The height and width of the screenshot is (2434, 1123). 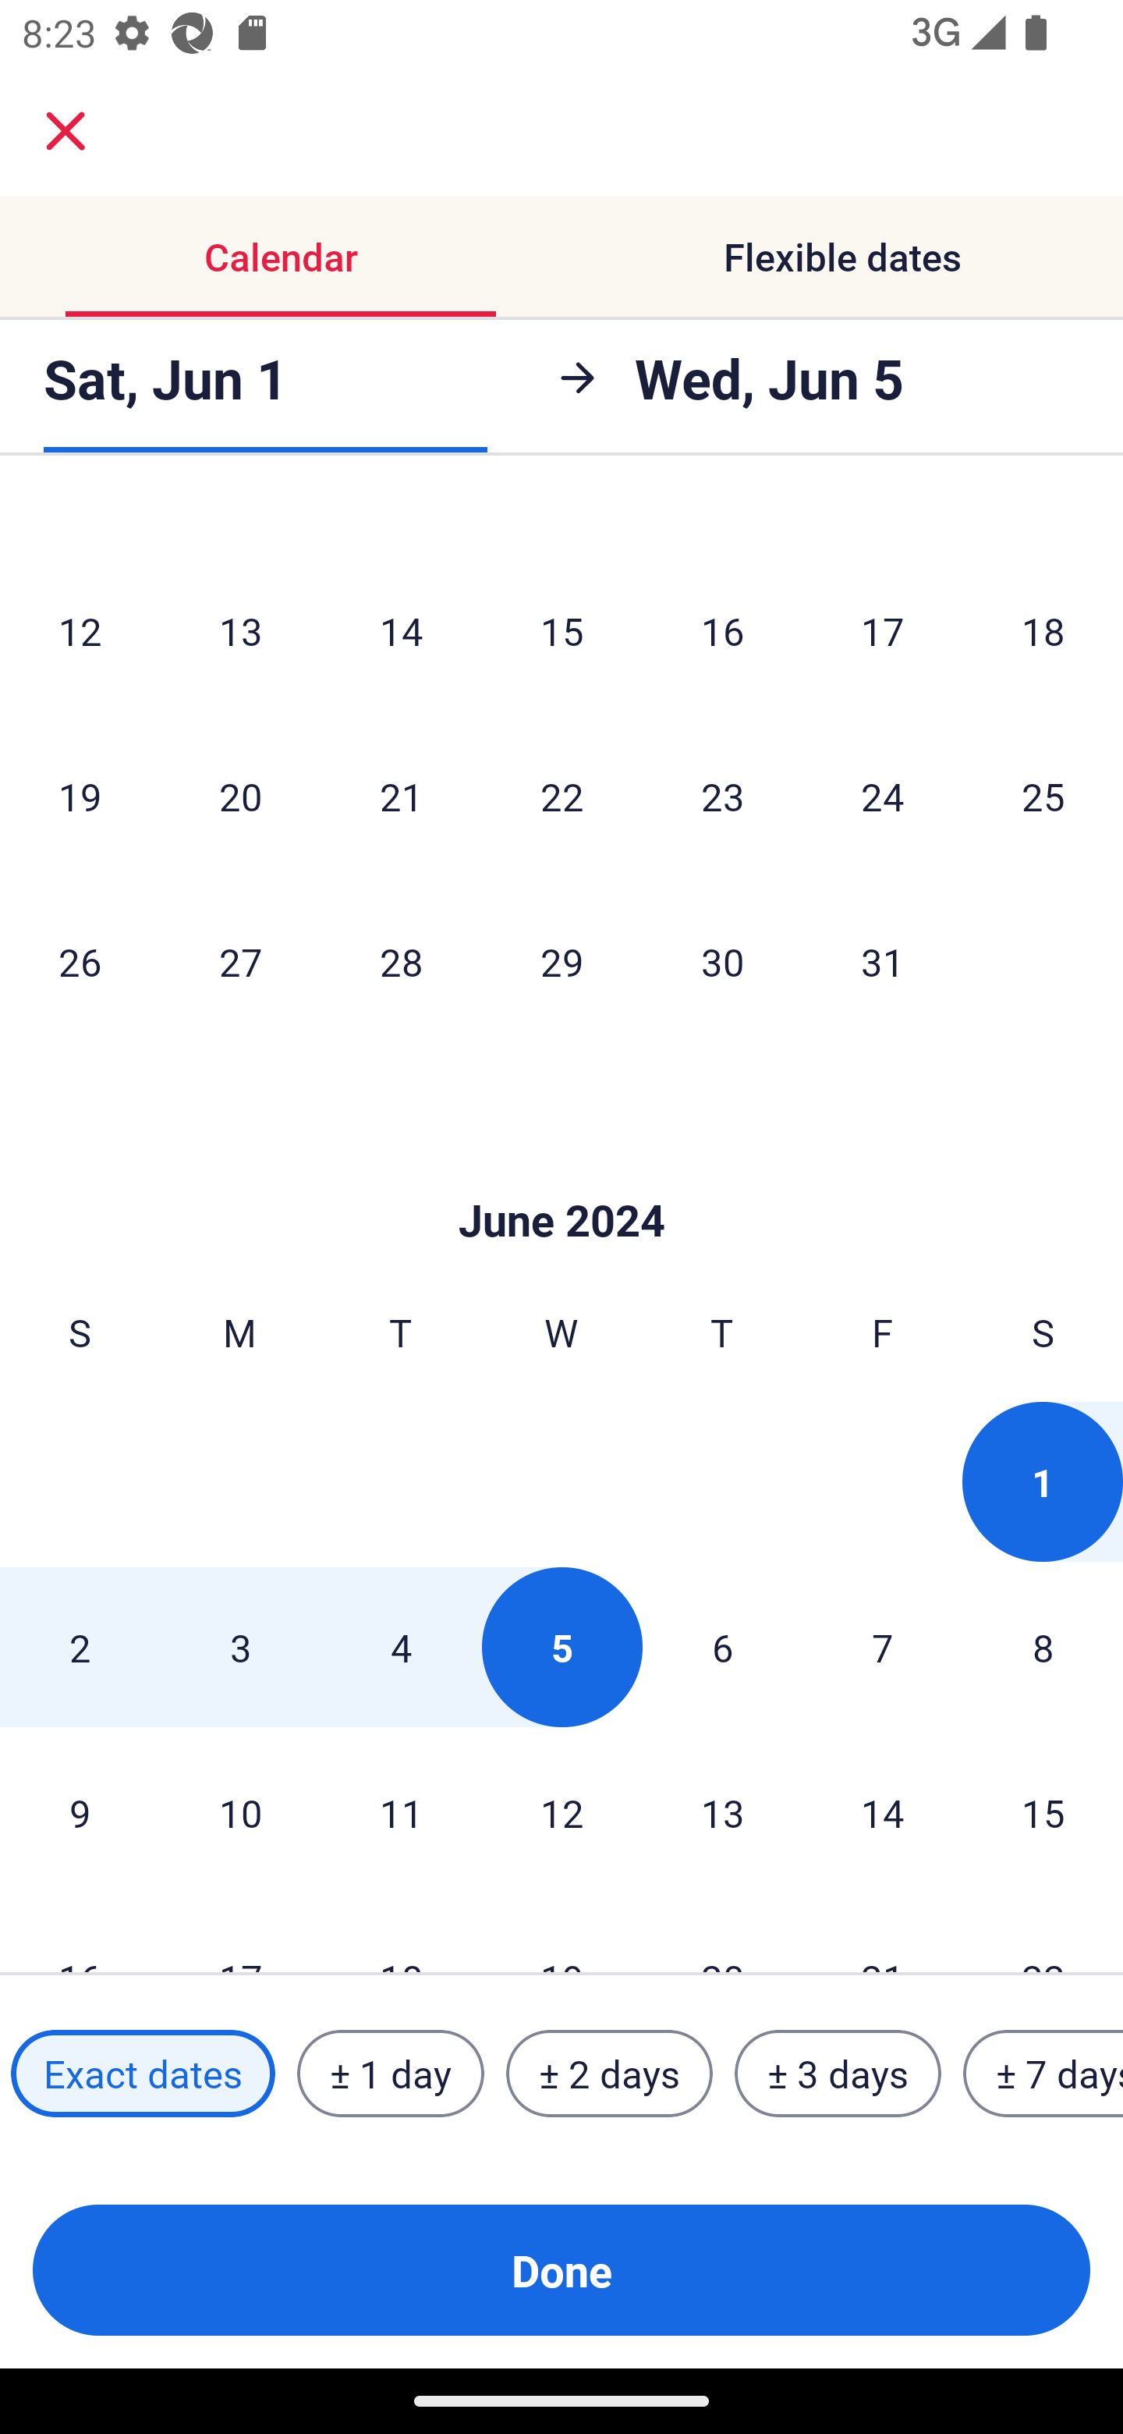 I want to click on 13 Thursday, June 13, 2024, so click(x=722, y=1813).